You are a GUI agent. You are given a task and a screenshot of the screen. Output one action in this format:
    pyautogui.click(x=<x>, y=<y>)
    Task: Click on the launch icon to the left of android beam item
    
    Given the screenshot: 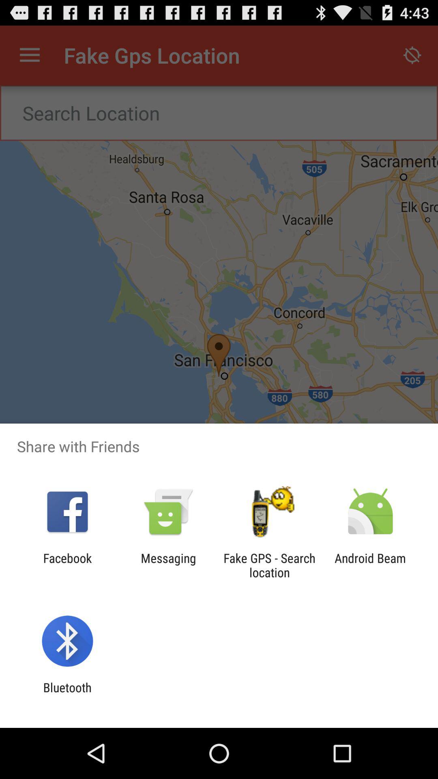 What is the action you would take?
    pyautogui.click(x=269, y=565)
    